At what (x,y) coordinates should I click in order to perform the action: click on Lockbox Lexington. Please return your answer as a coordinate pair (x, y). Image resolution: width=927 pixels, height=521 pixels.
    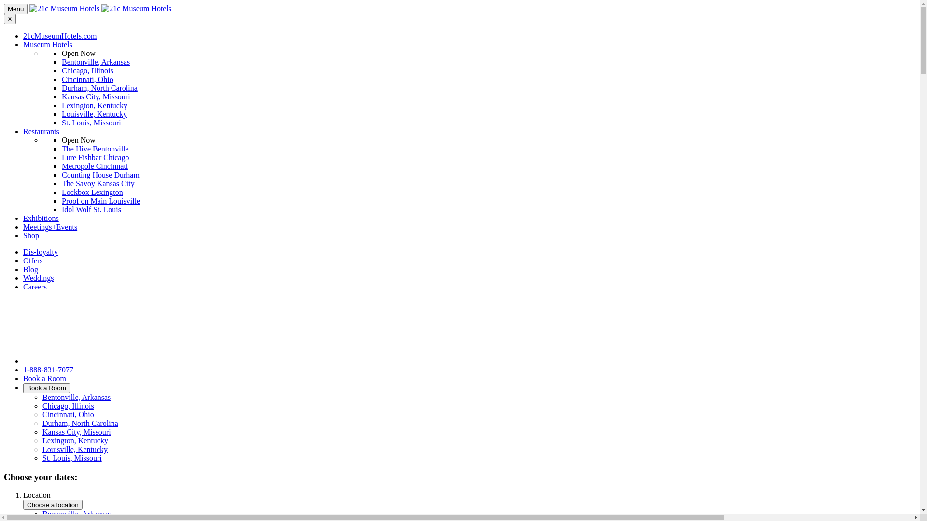
    Looking at the image, I should click on (93, 192).